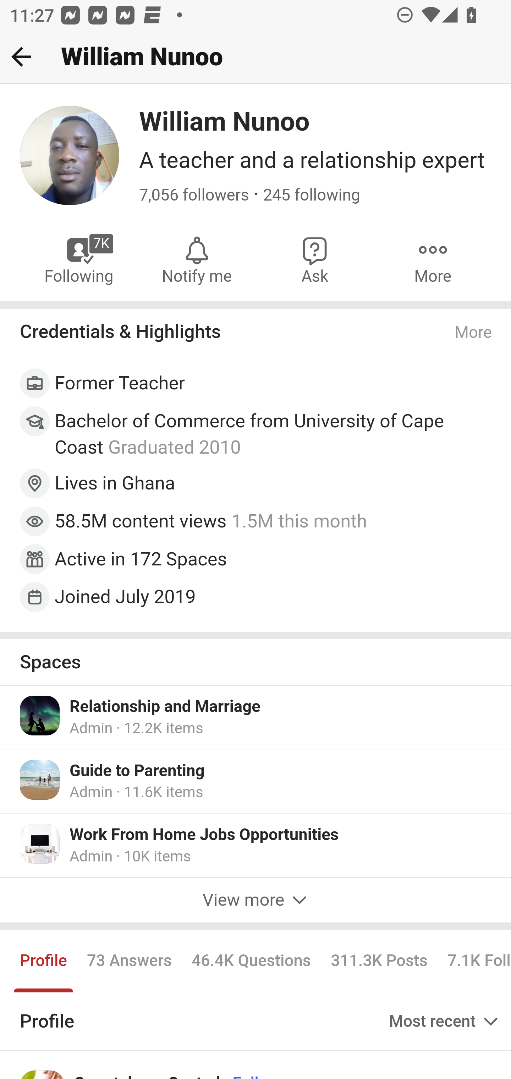 This screenshot has height=1079, width=511. Describe the element at coordinates (129, 961) in the screenshot. I see `73 Answers` at that location.